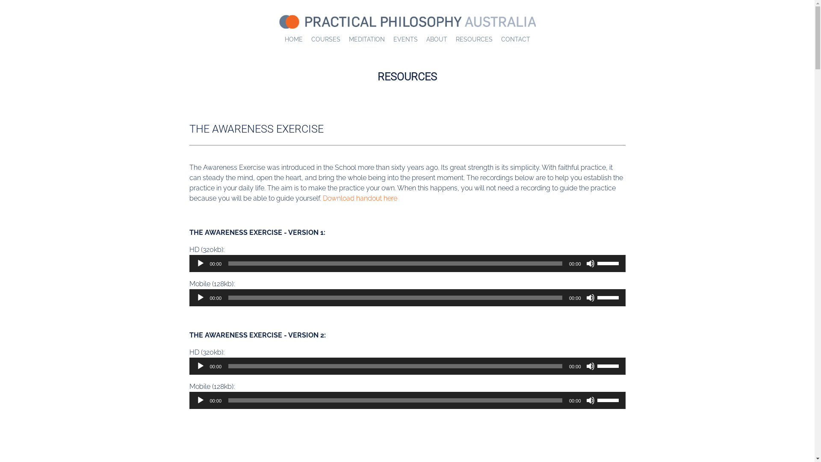  I want to click on Mute, so click(590, 264).